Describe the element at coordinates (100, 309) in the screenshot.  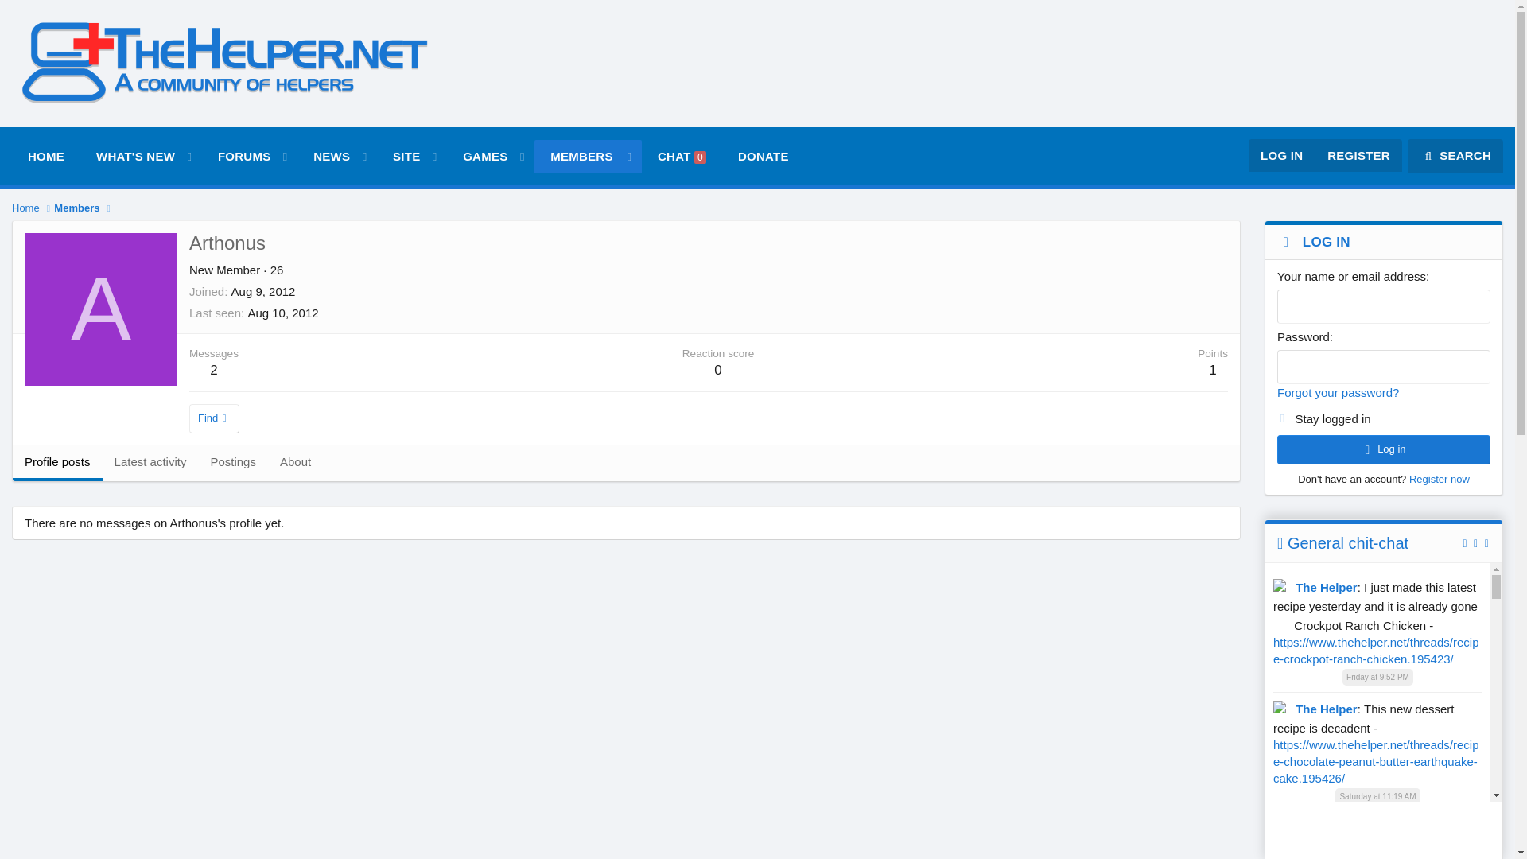
I see `Arthonus` at that location.